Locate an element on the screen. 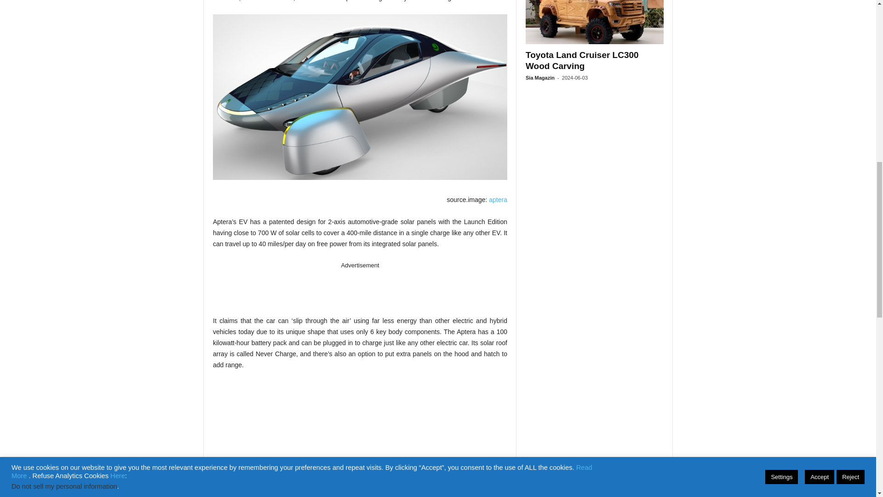 Image resolution: width=883 pixels, height=497 pixels. YouTube video player is located at coordinates (360, 439).